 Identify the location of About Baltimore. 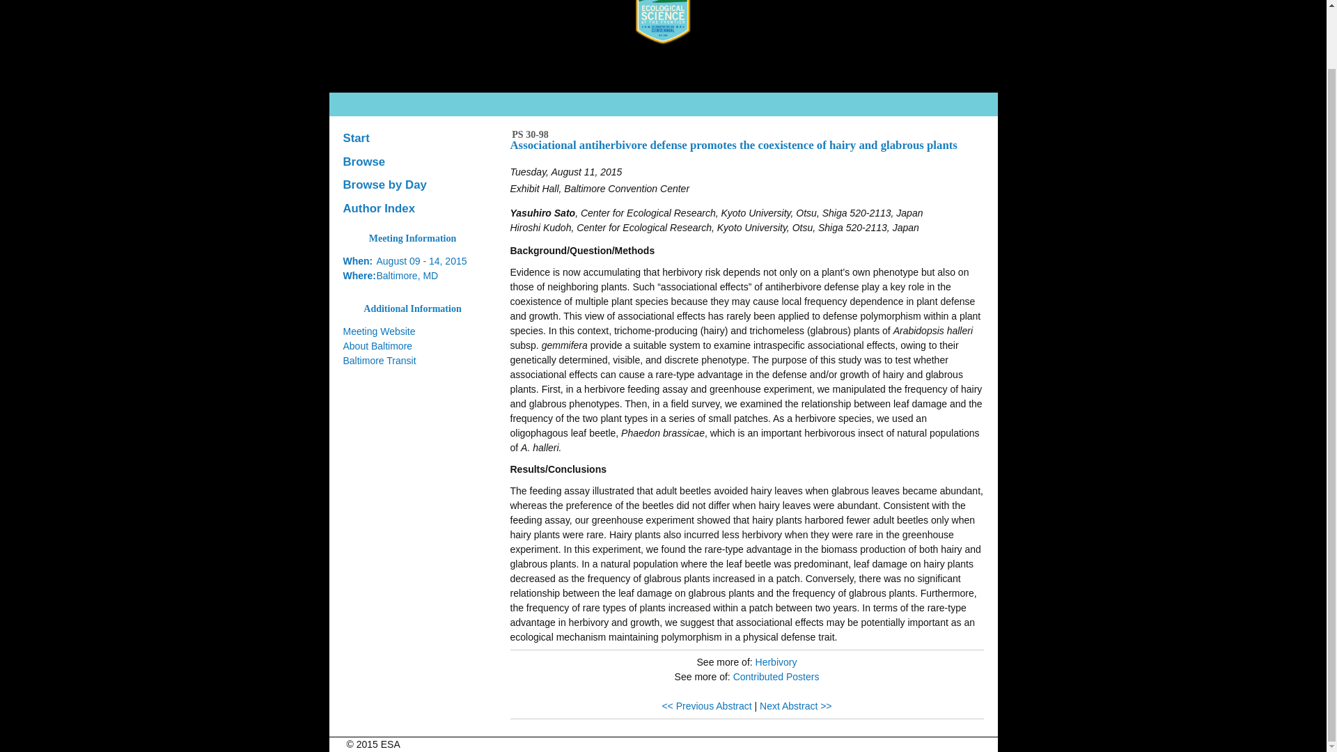
(377, 346).